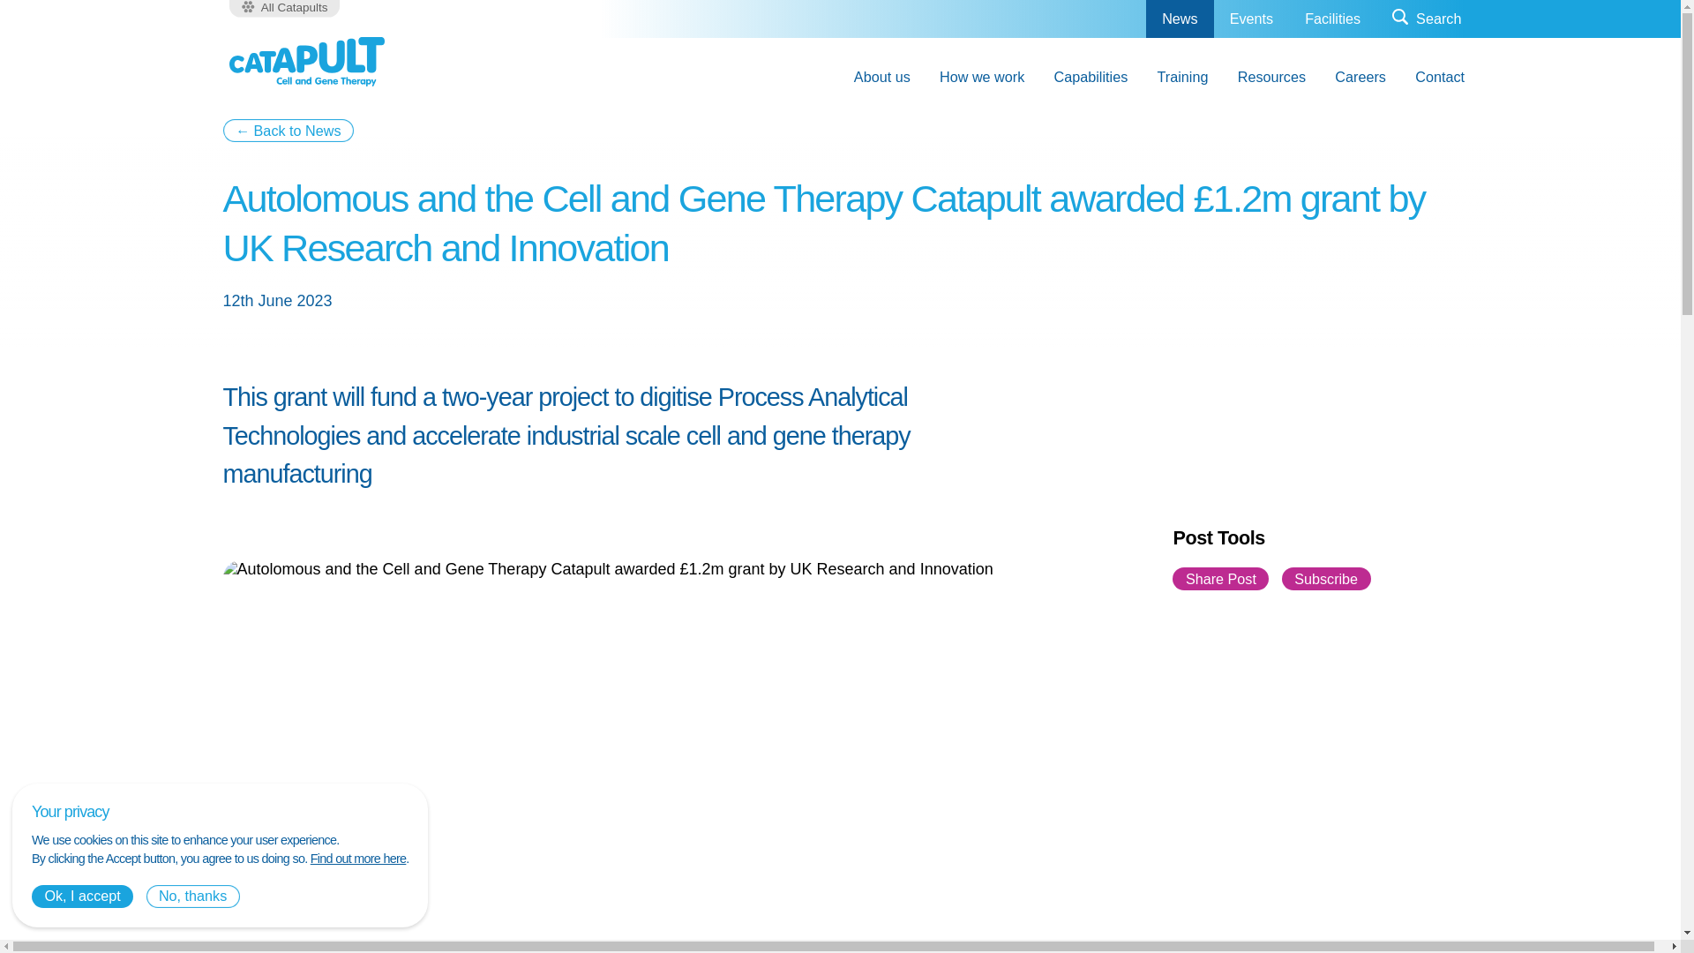 The height and width of the screenshot is (953, 1694). What do you see at coordinates (1270, 76) in the screenshot?
I see `Resources` at bounding box center [1270, 76].